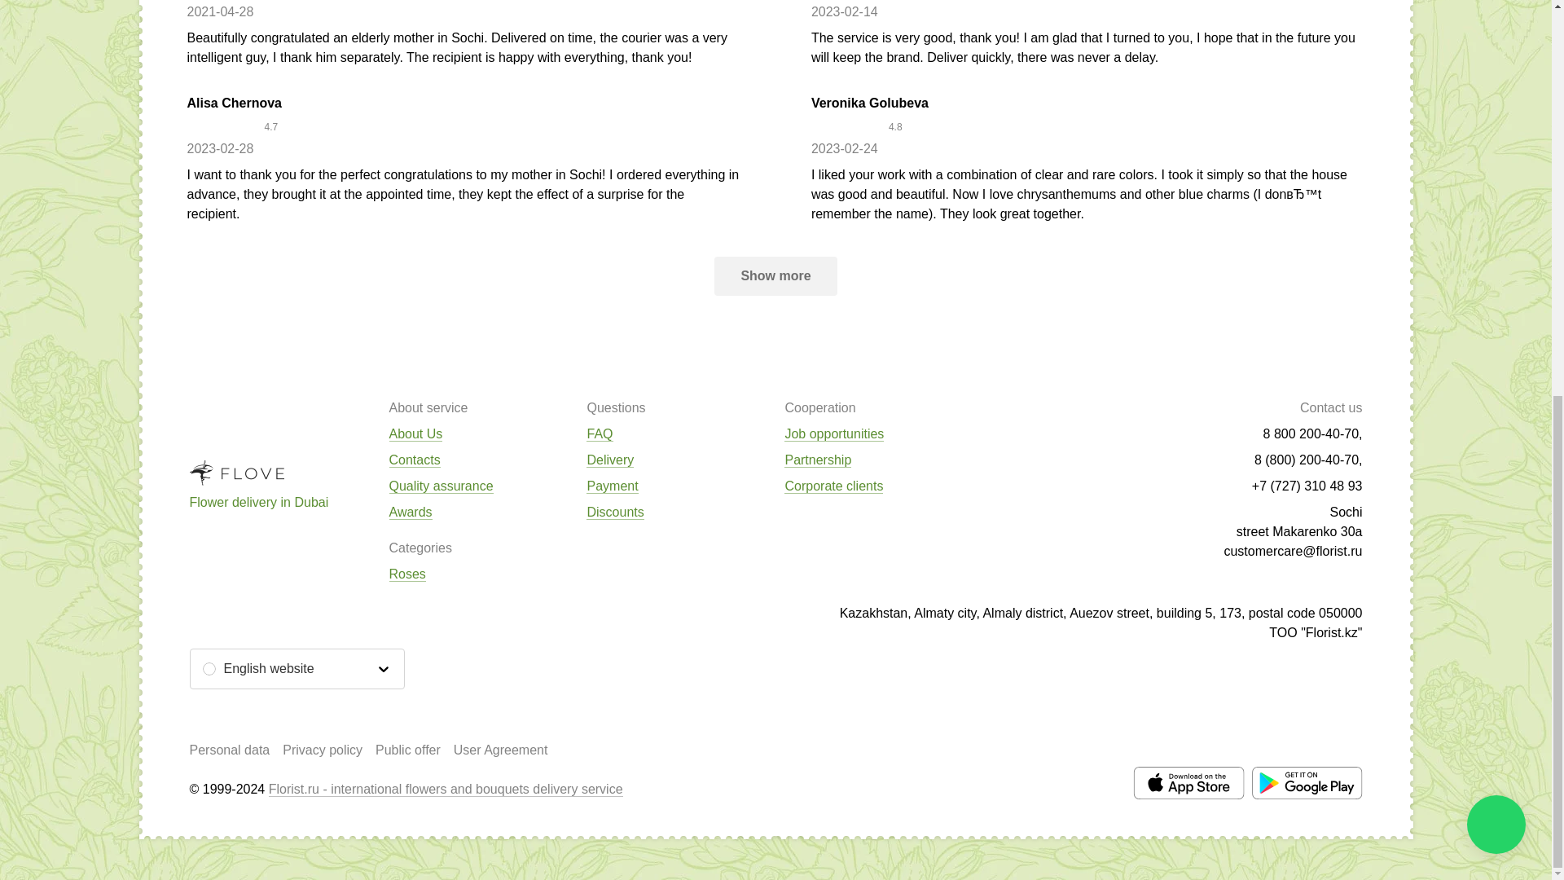 This screenshot has height=880, width=1564. Describe the element at coordinates (775, 275) in the screenshot. I see `Show more` at that location.